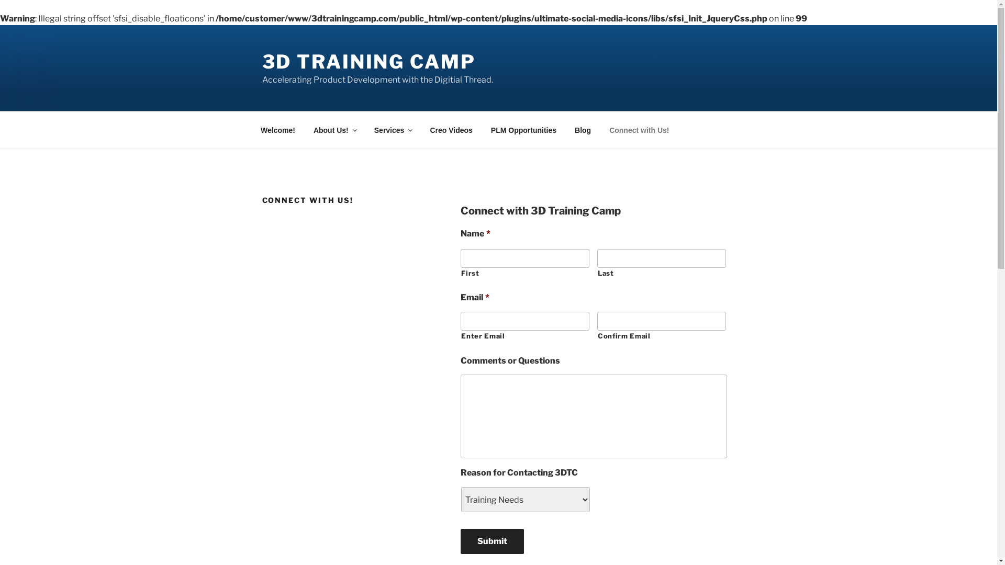  I want to click on Creo Videos, so click(451, 130).